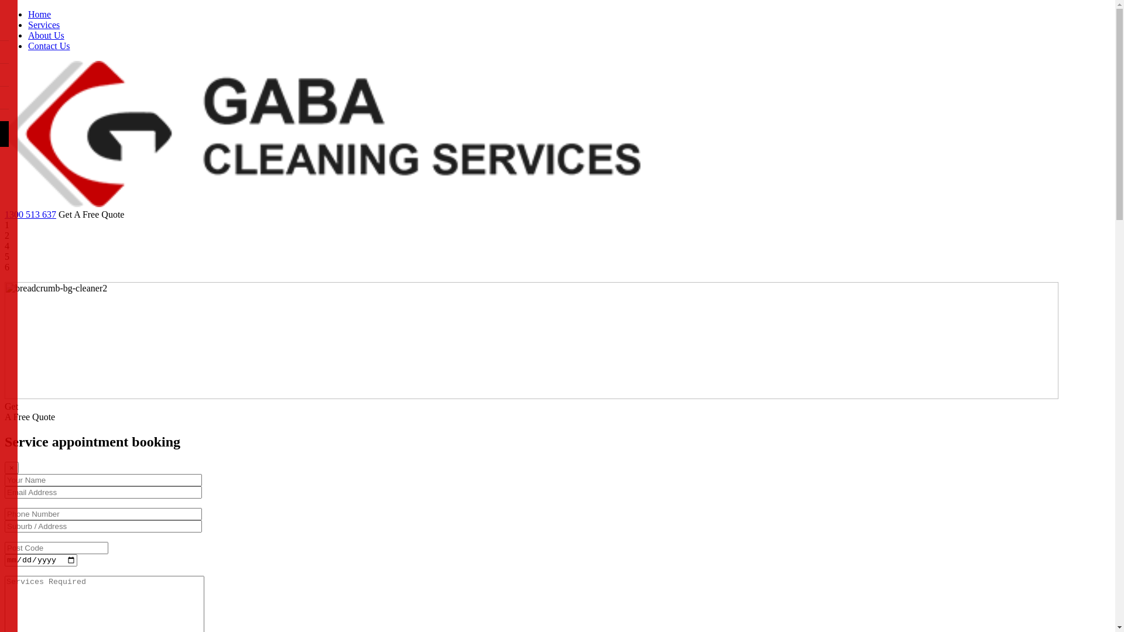 This screenshot has height=632, width=1124. I want to click on 1300 513 637, so click(30, 214).